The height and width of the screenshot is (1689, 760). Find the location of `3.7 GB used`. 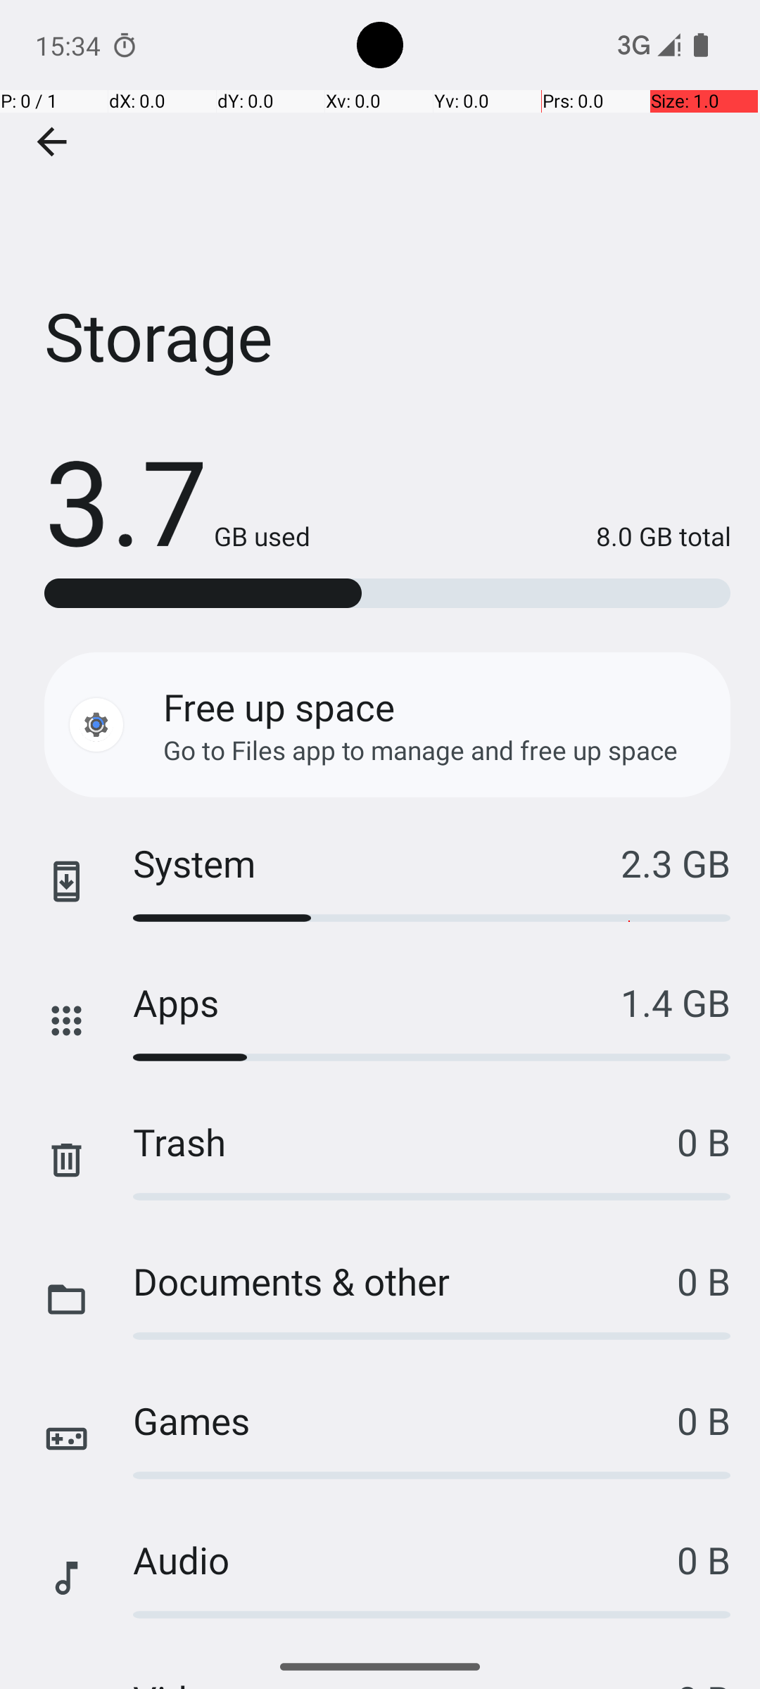

3.7 GB used is located at coordinates (177, 500).